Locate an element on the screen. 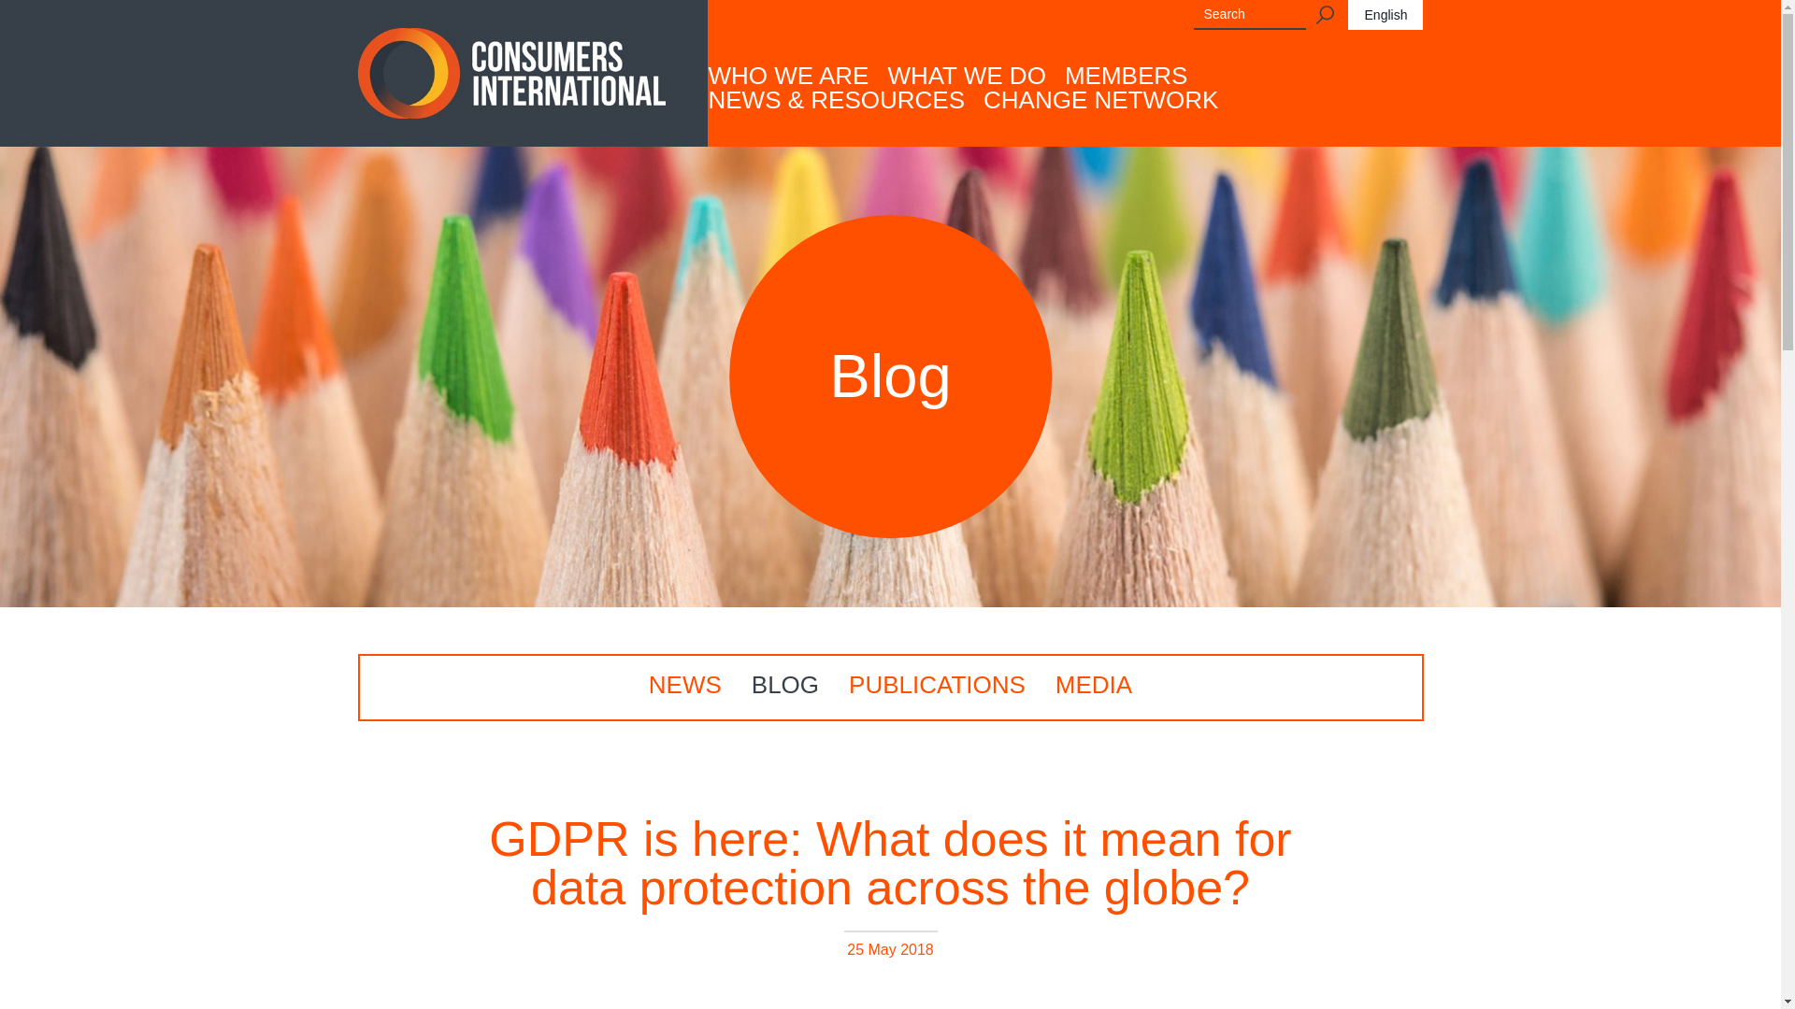 Image resolution: width=1795 pixels, height=1009 pixels. WHO WE ARE is located at coordinates (787, 75).